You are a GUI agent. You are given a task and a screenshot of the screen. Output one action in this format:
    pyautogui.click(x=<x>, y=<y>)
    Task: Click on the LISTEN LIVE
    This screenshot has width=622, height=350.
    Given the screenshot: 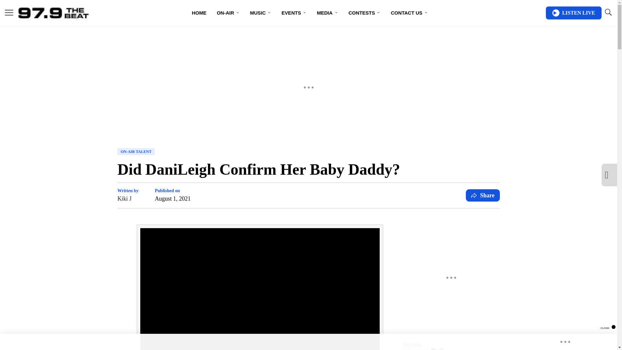 What is the action you would take?
    pyautogui.click(x=573, y=13)
    